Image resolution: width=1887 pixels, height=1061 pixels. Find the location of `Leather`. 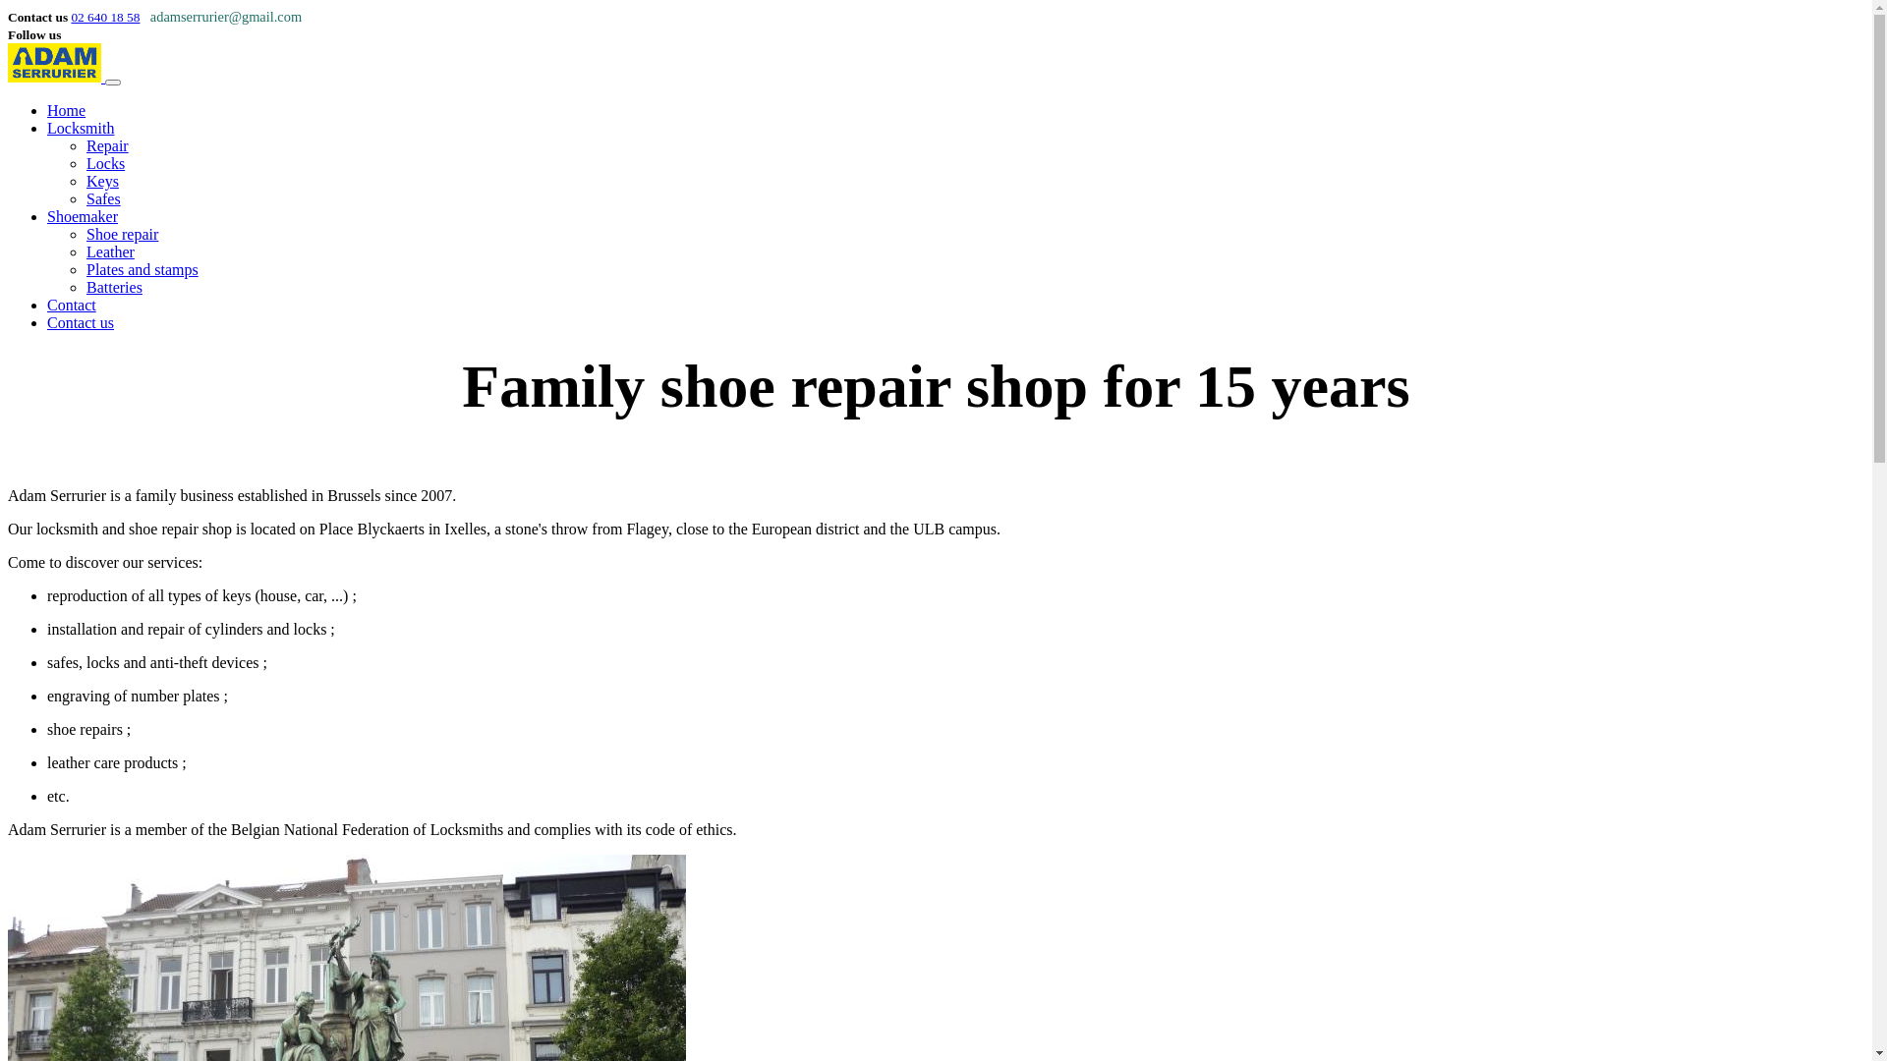

Leather is located at coordinates (110, 251).